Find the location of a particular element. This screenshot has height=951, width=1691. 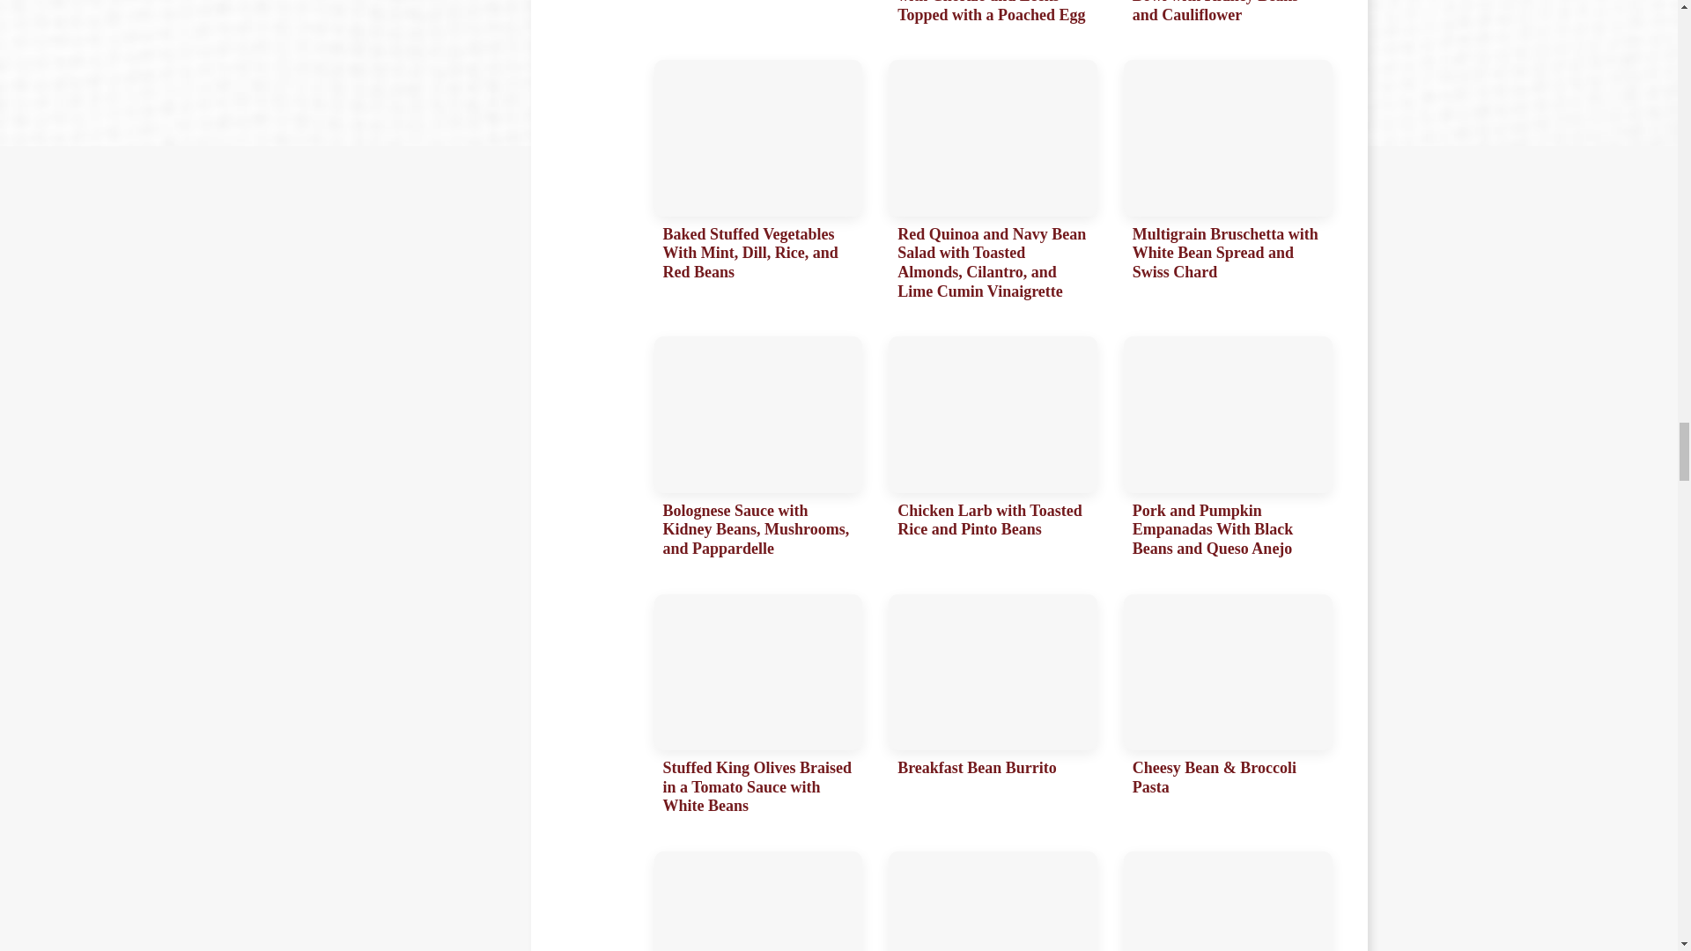

Chicken Larb with Toasted Rice and Pinto Beans is located at coordinates (993, 451).